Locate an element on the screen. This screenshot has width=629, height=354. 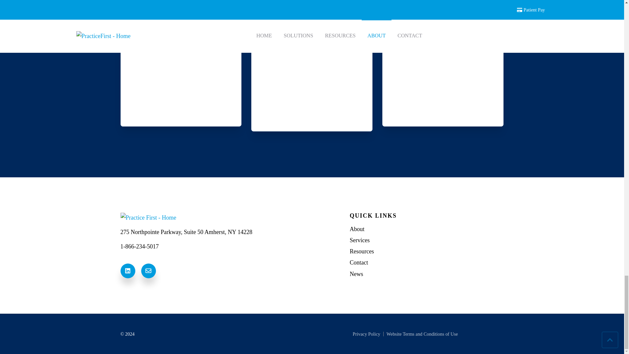
Website Terms and Conditions of Use is located at coordinates (422, 334).